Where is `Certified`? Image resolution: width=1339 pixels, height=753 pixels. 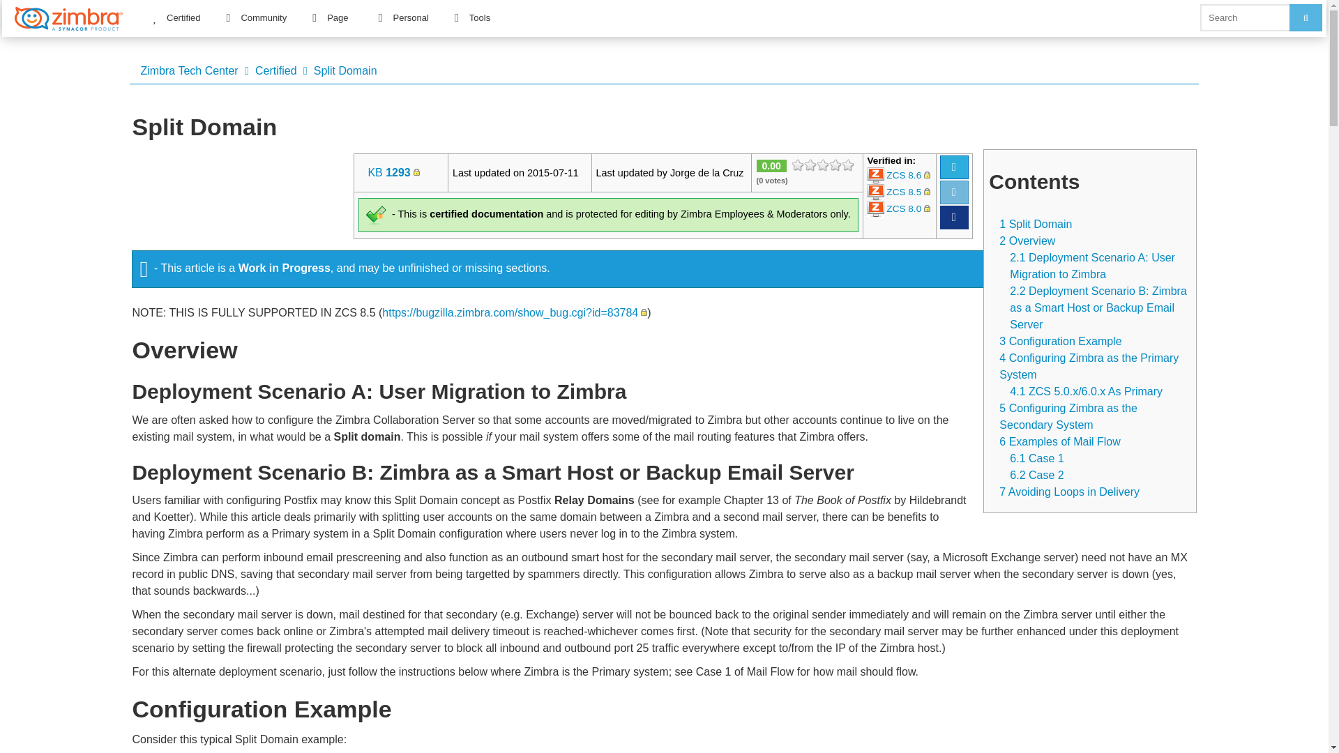 Certified is located at coordinates (276, 70).